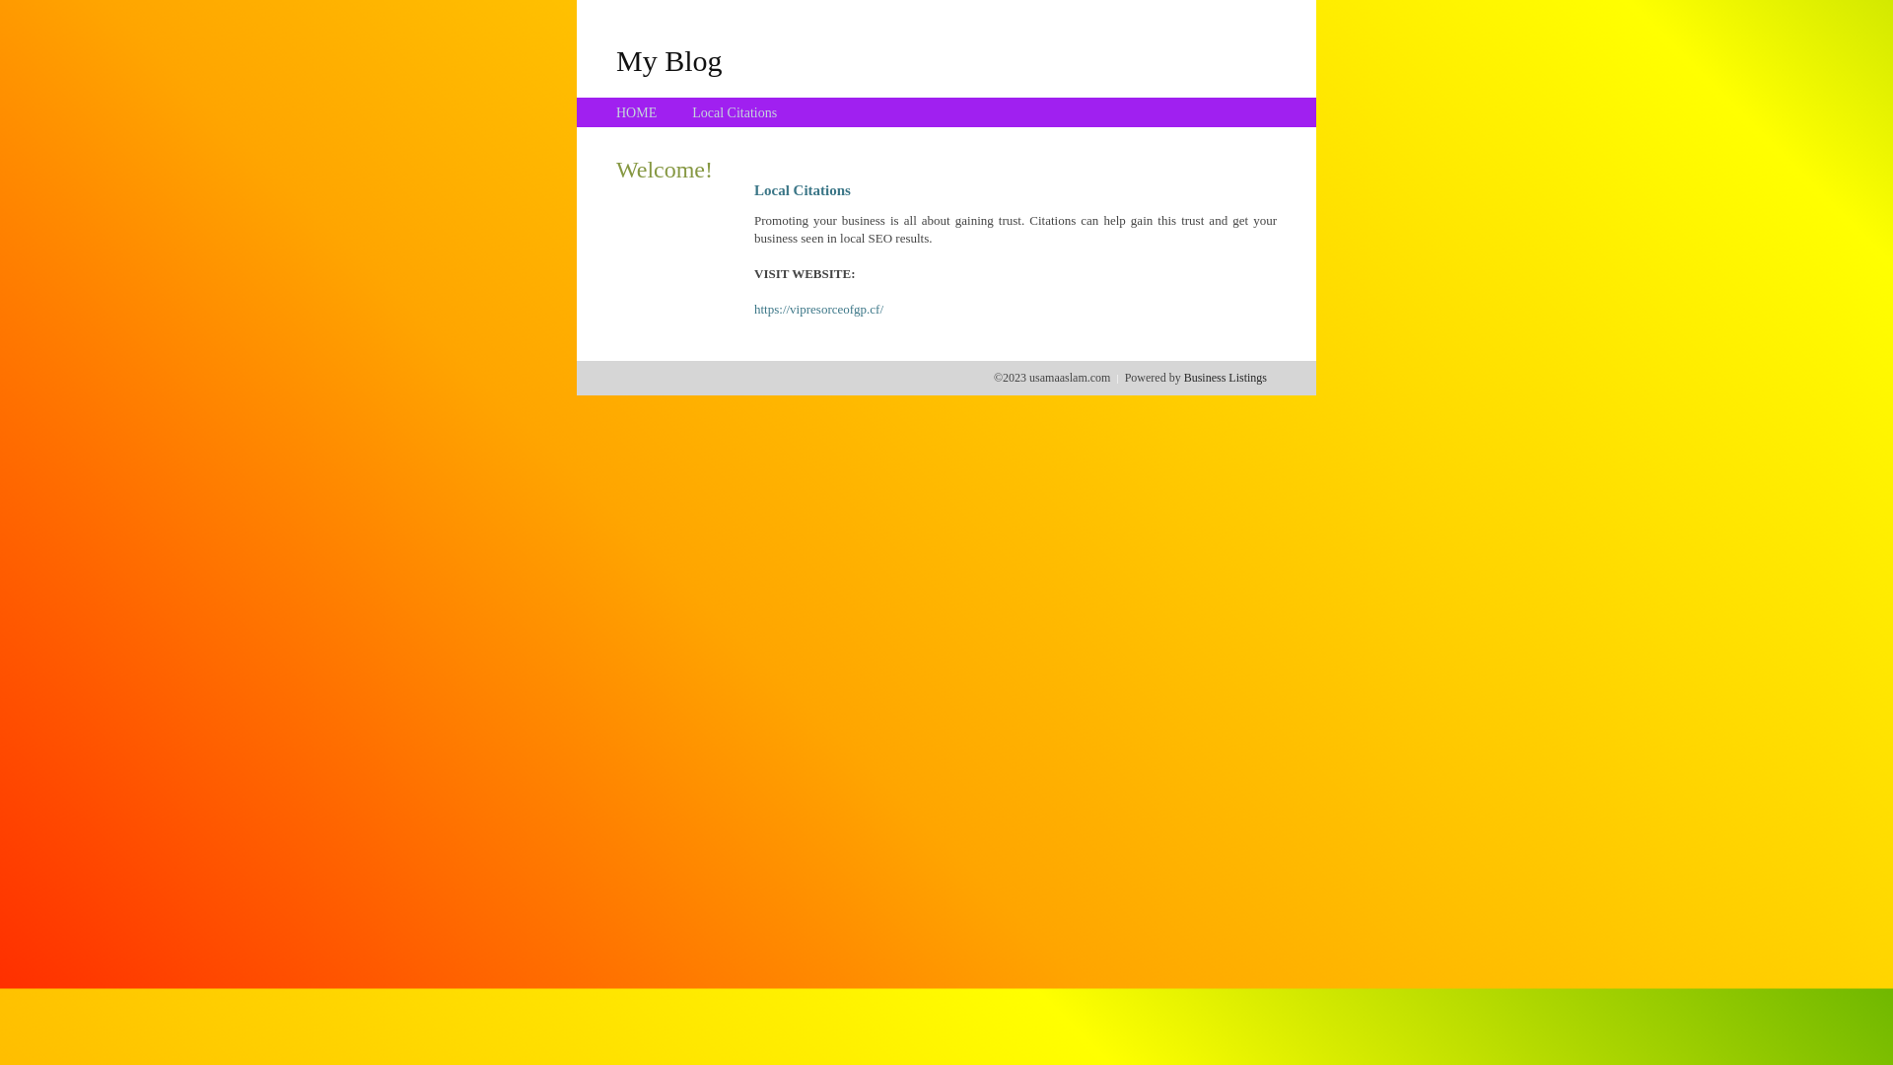 This screenshot has width=1893, height=1065. What do you see at coordinates (669, 60) in the screenshot?
I see `My Blog` at bounding box center [669, 60].